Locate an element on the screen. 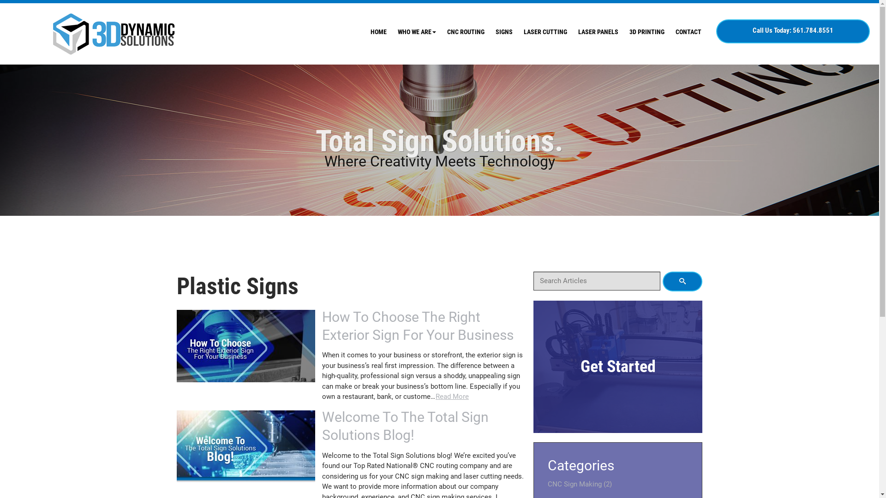 The height and width of the screenshot is (498, 886). How To Choose The Right Exterior Sign For Your Business is located at coordinates (418, 326).